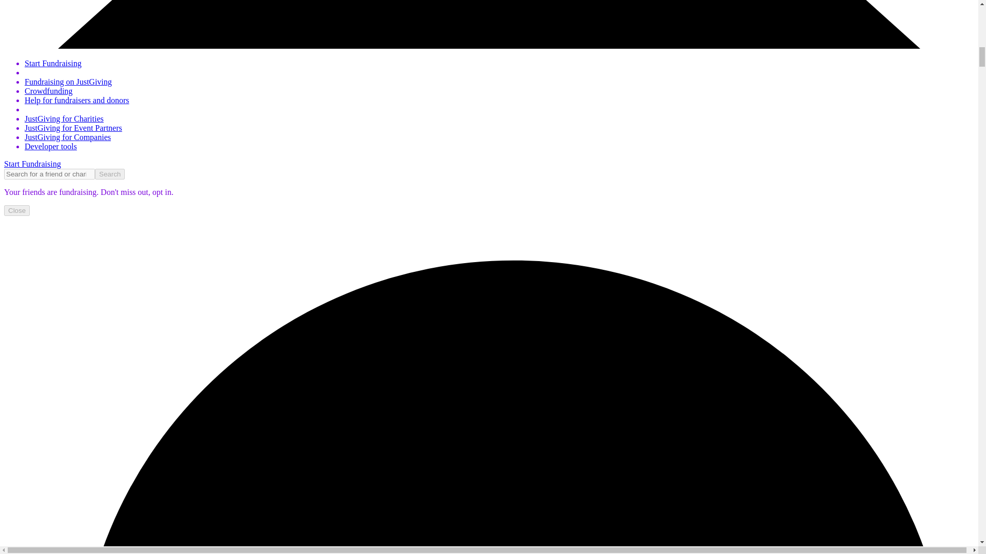 The height and width of the screenshot is (554, 986). I want to click on Start Fundraising, so click(53, 63).